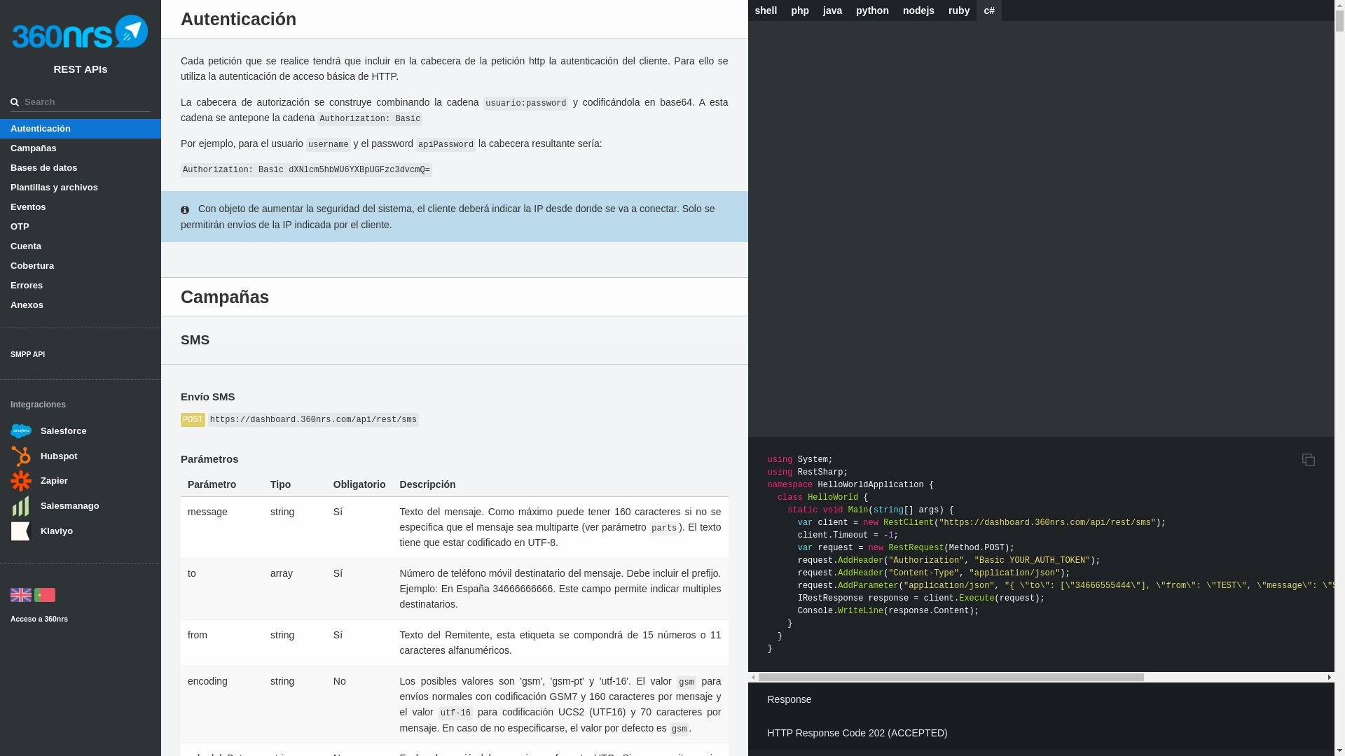 Image resolution: width=1345 pixels, height=756 pixels. What do you see at coordinates (832, 10) in the screenshot?
I see `java` at bounding box center [832, 10].